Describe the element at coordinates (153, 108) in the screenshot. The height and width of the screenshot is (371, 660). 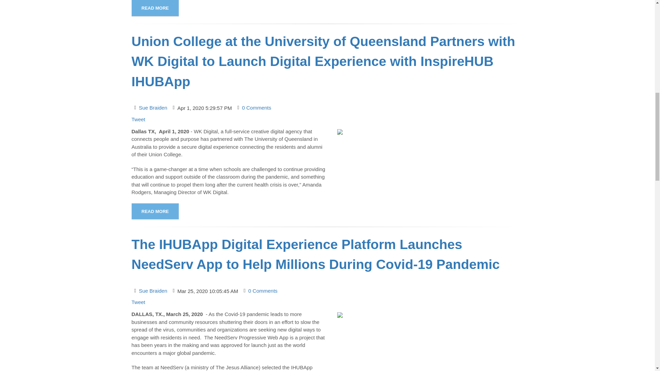
I see `Sue Braiden` at that location.